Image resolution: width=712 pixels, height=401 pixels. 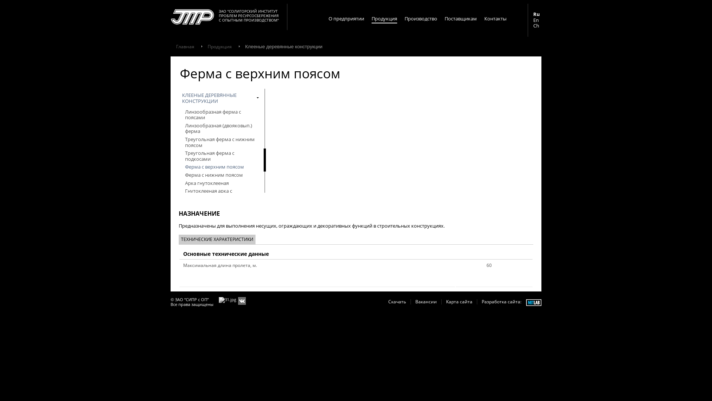 I want to click on En, so click(x=537, y=20).